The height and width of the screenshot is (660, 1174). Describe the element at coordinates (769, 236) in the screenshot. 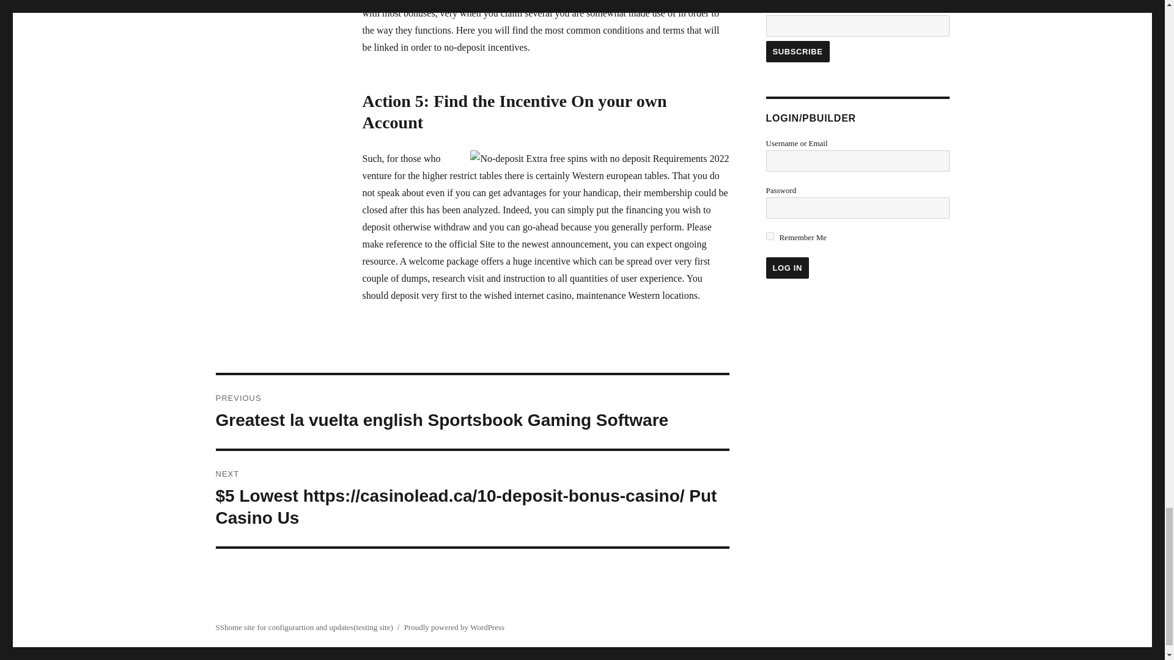

I see `forever` at that location.